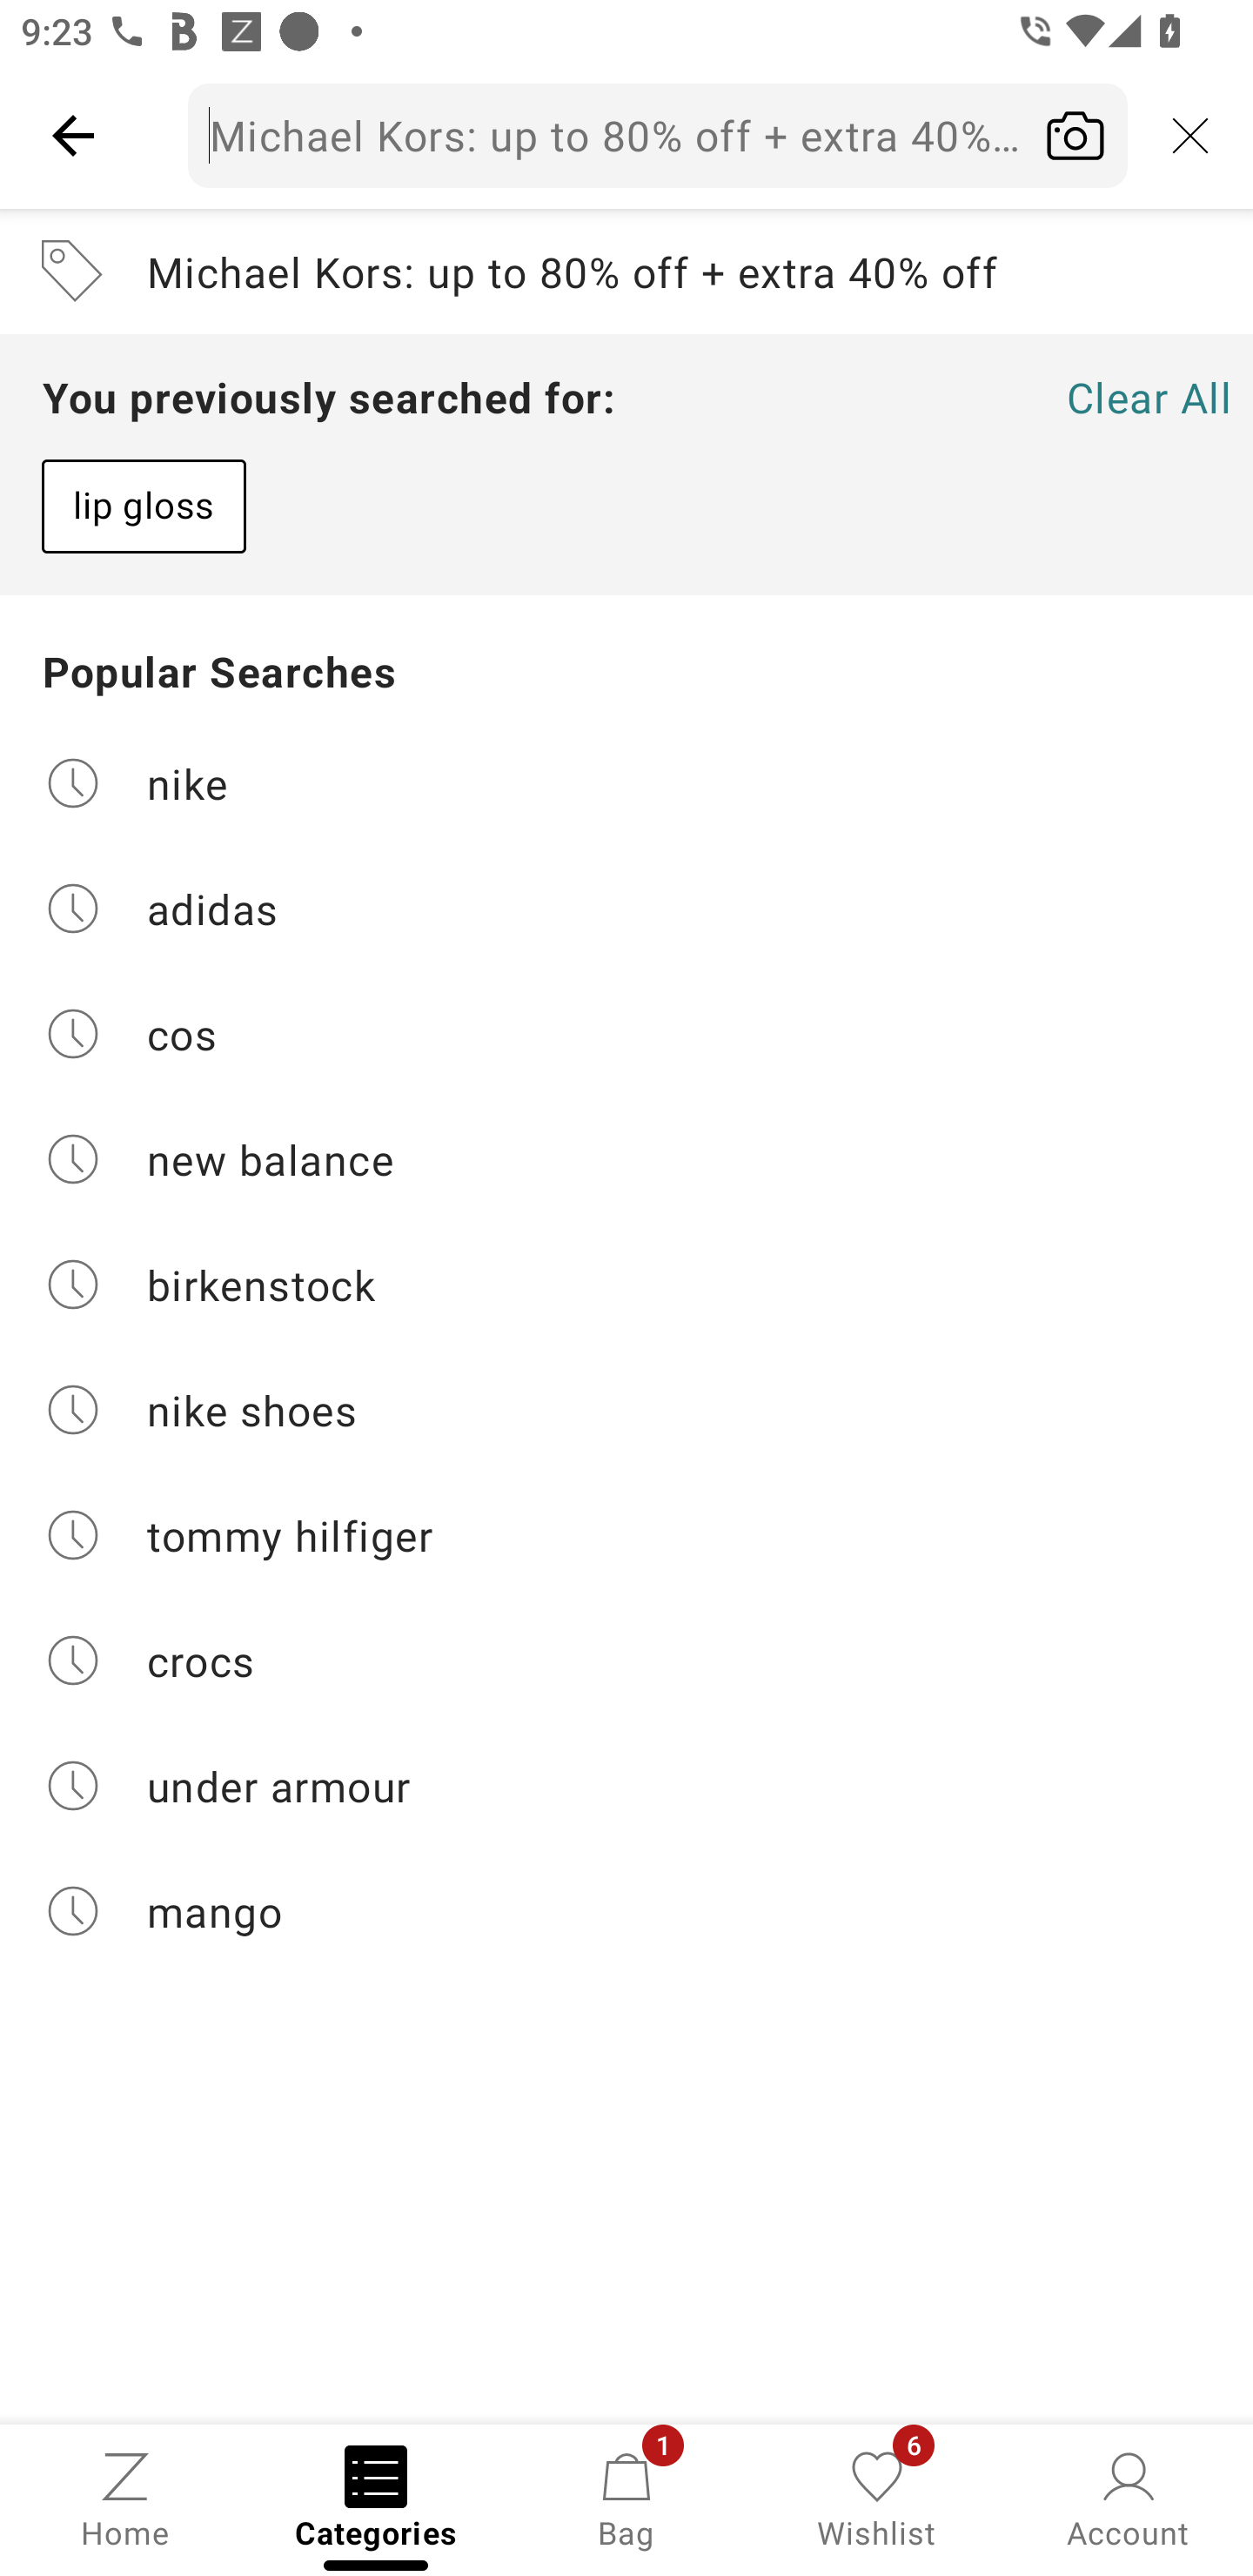  What do you see at coordinates (626, 1911) in the screenshot?
I see `mango` at bounding box center [626, 1911].